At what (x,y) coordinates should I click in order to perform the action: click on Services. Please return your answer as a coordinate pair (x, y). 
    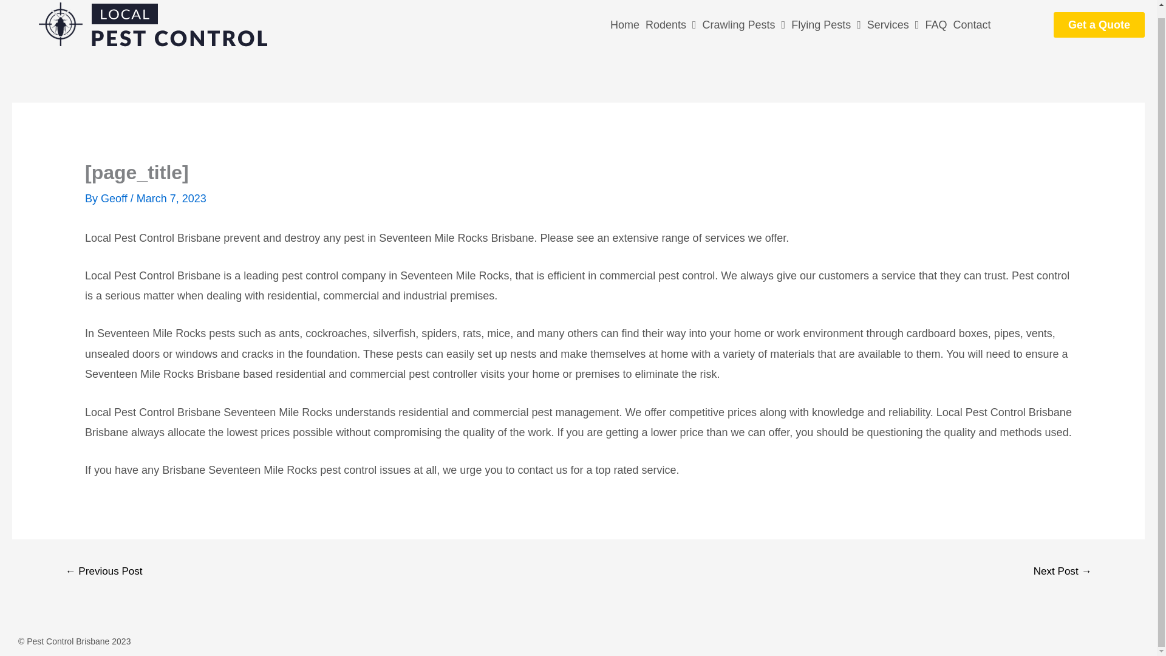
    Looking at the image, I should click on (893, 24).